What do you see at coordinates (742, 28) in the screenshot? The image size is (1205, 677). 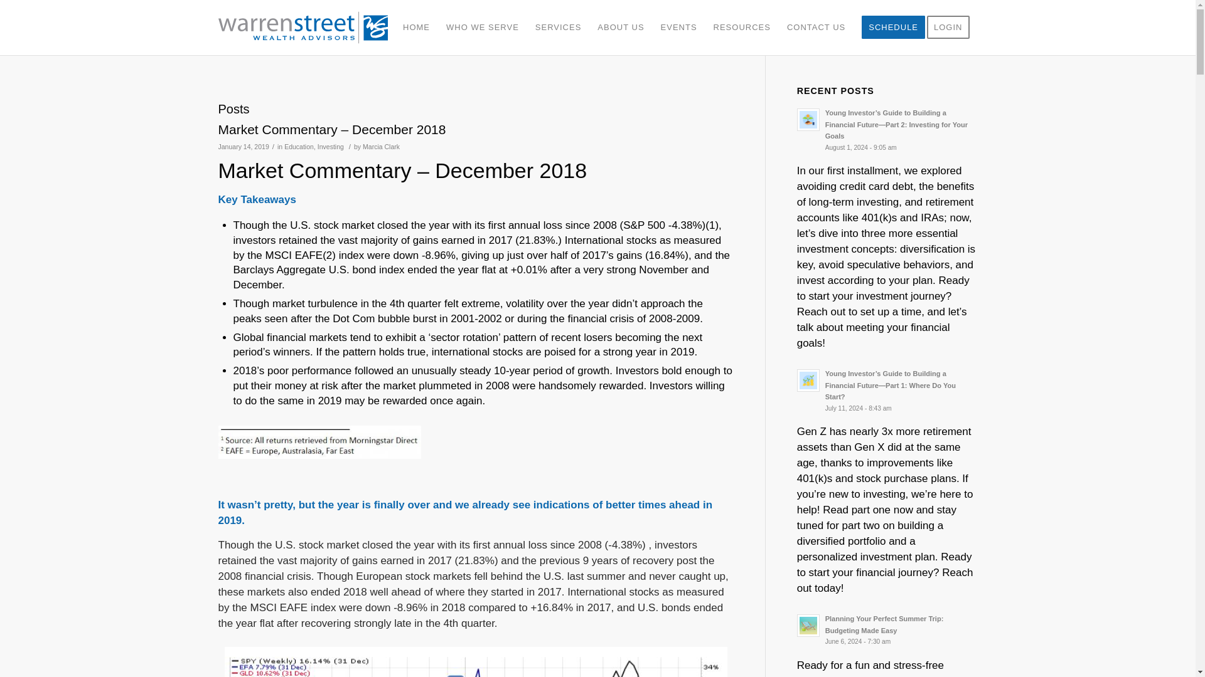 I see `RESOURCES` at bounding box center [742, 28].